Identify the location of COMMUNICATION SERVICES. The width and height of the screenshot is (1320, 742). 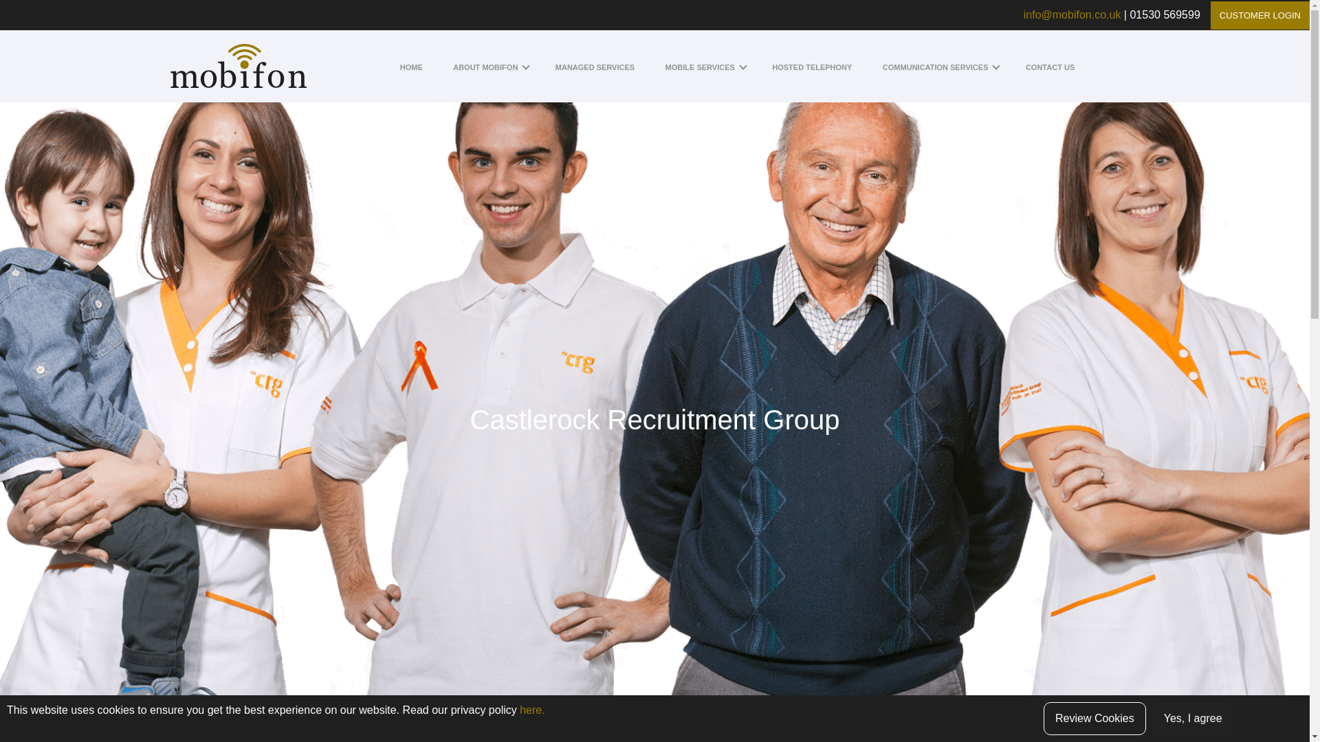
(939, 67).